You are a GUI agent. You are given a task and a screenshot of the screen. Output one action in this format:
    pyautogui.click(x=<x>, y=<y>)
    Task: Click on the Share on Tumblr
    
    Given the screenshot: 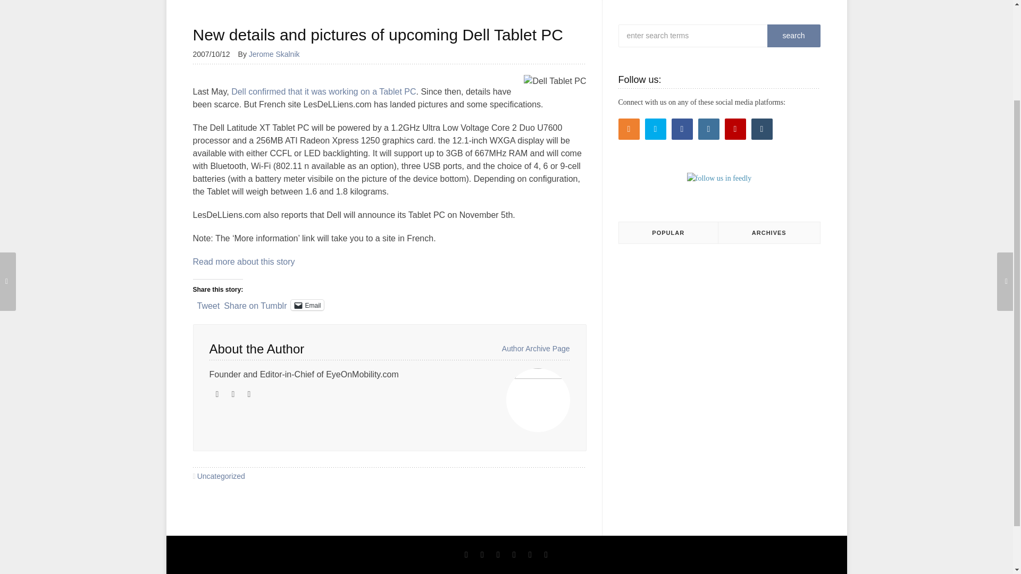 What is the action you would take?
    pyautogui.click(x=255, y=304)
    